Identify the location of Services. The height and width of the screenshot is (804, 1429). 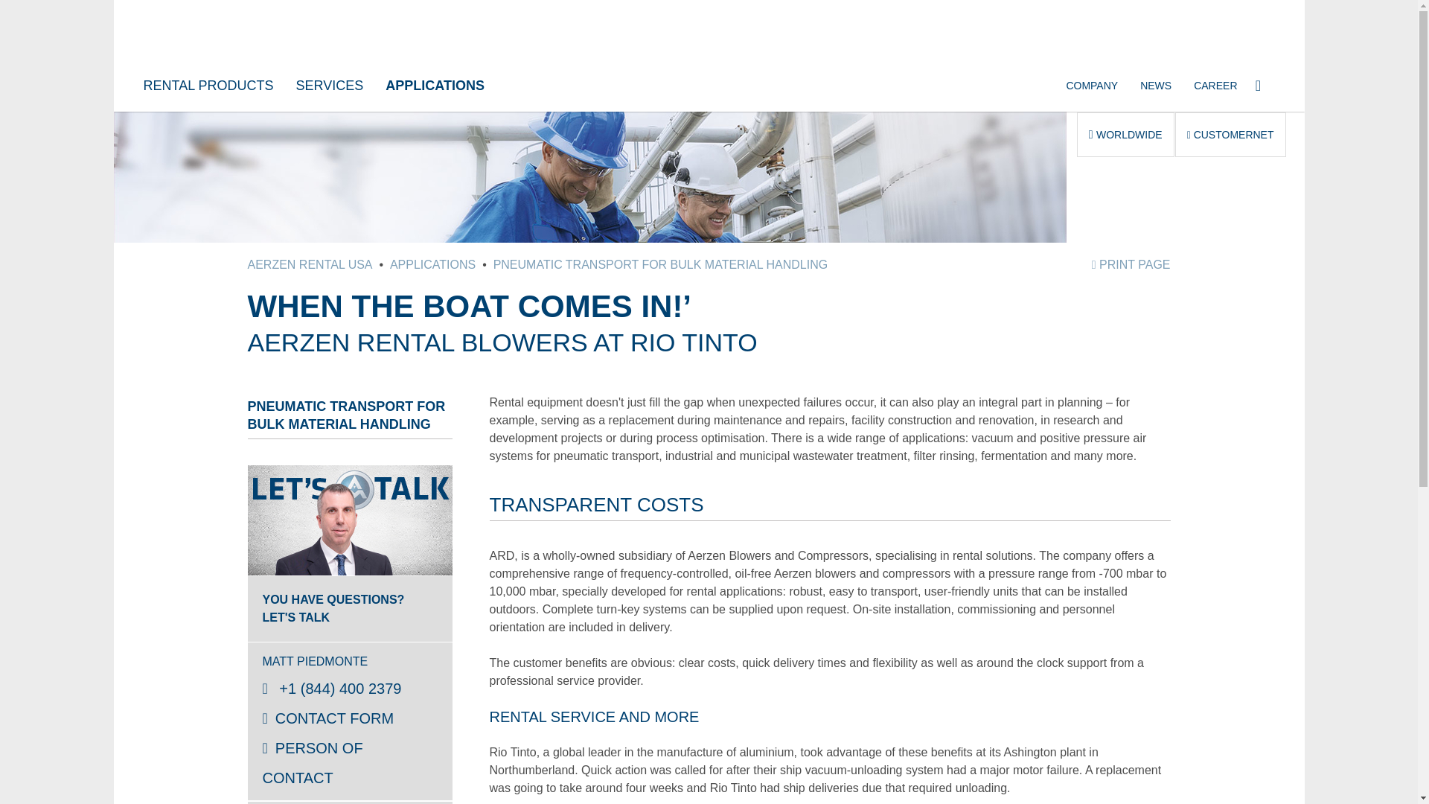
(329, 85).